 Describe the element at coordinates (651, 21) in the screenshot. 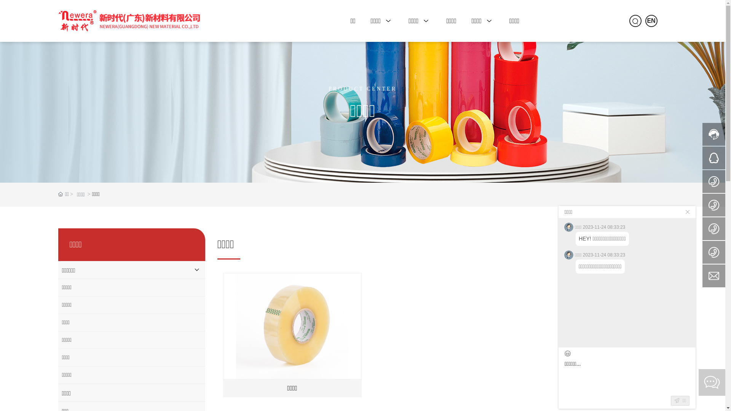

I see `EN` at that location.